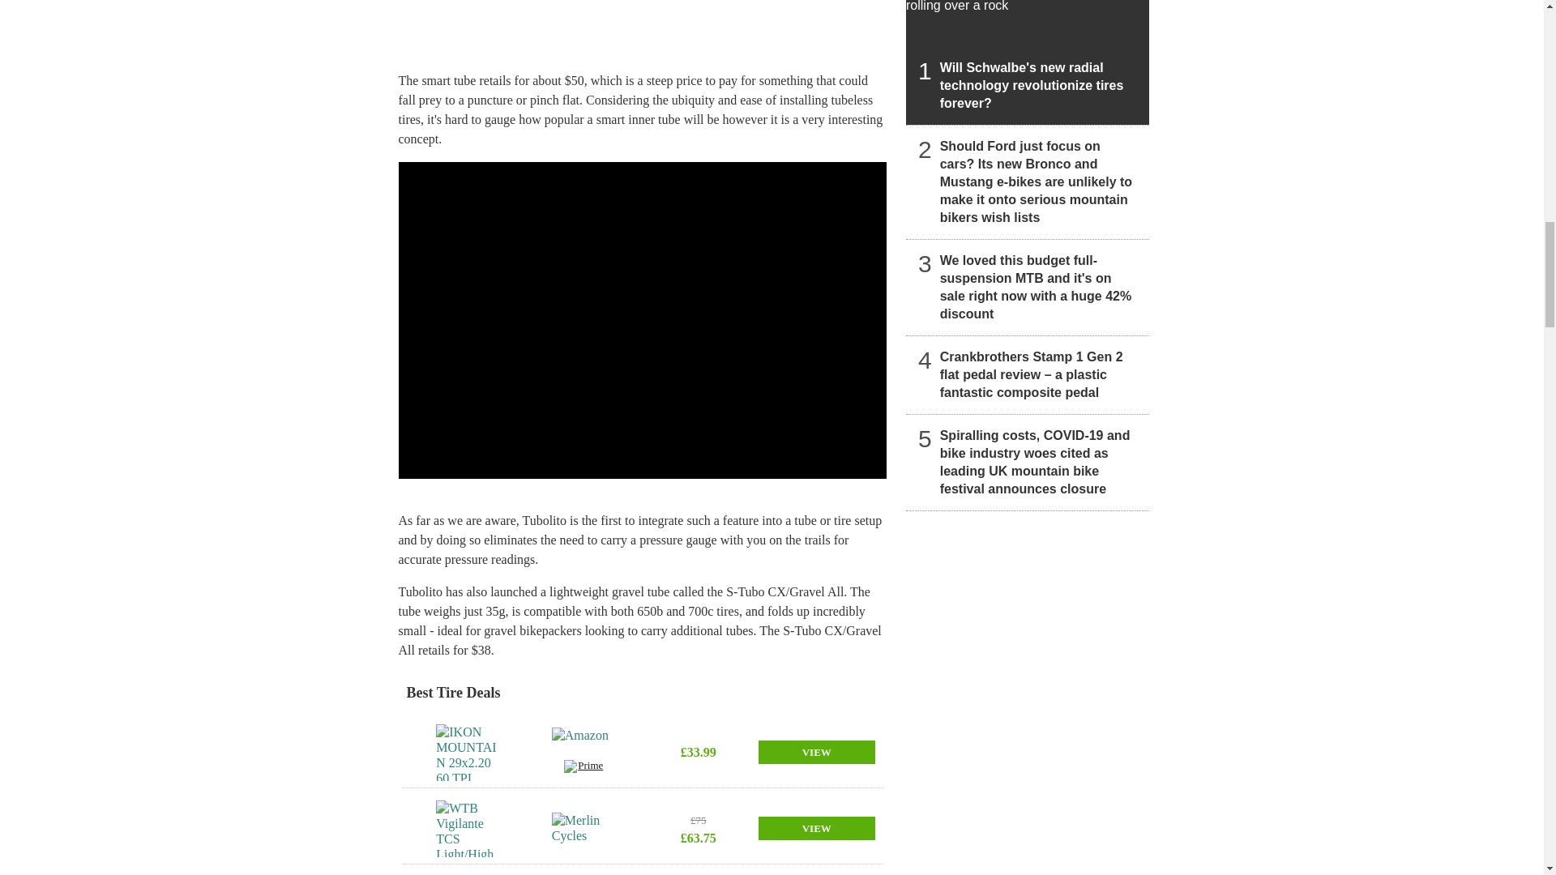 The height and width of the screenshot is (875, 1556). Describe the element at coordinates (817, 752) in the screenshot. I see `VIEW` at that location.